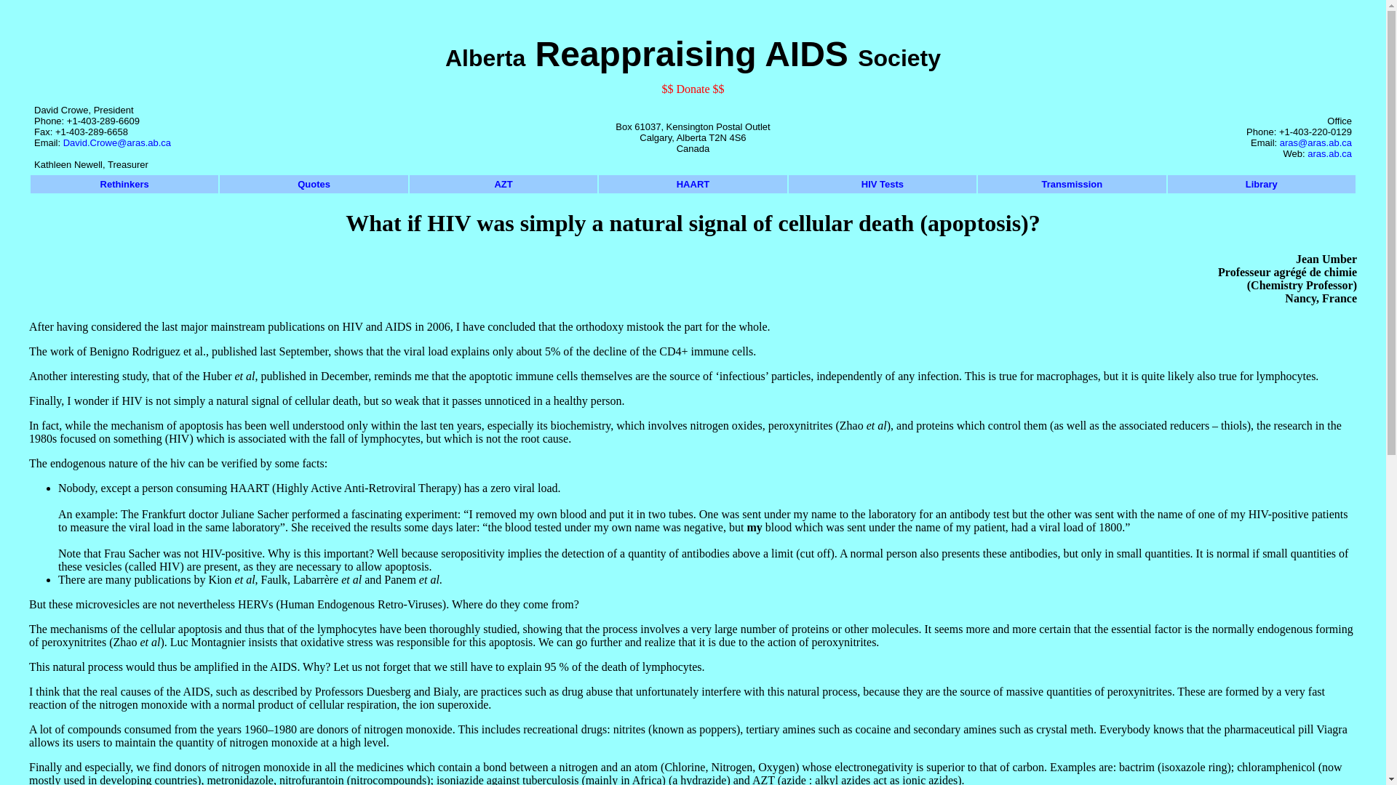 The height and width of the screenshot is (785, 1397). I want to click on $$ Donate $$, so click(693, 89).